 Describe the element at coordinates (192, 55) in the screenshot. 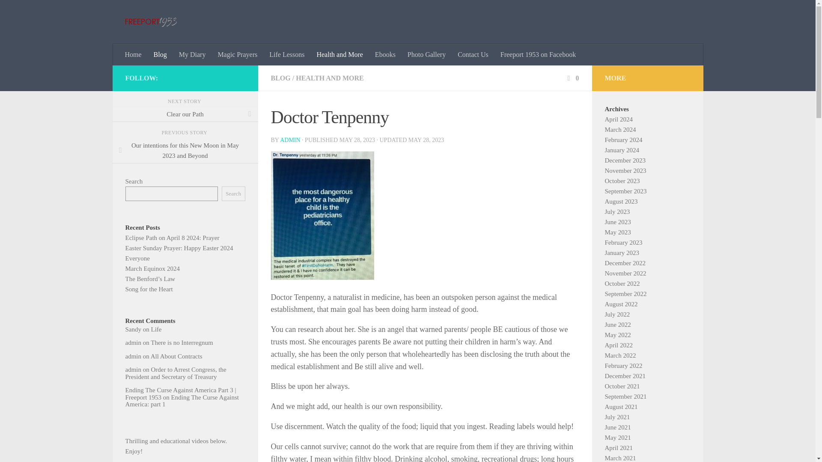

I see `My Diary` at that location.